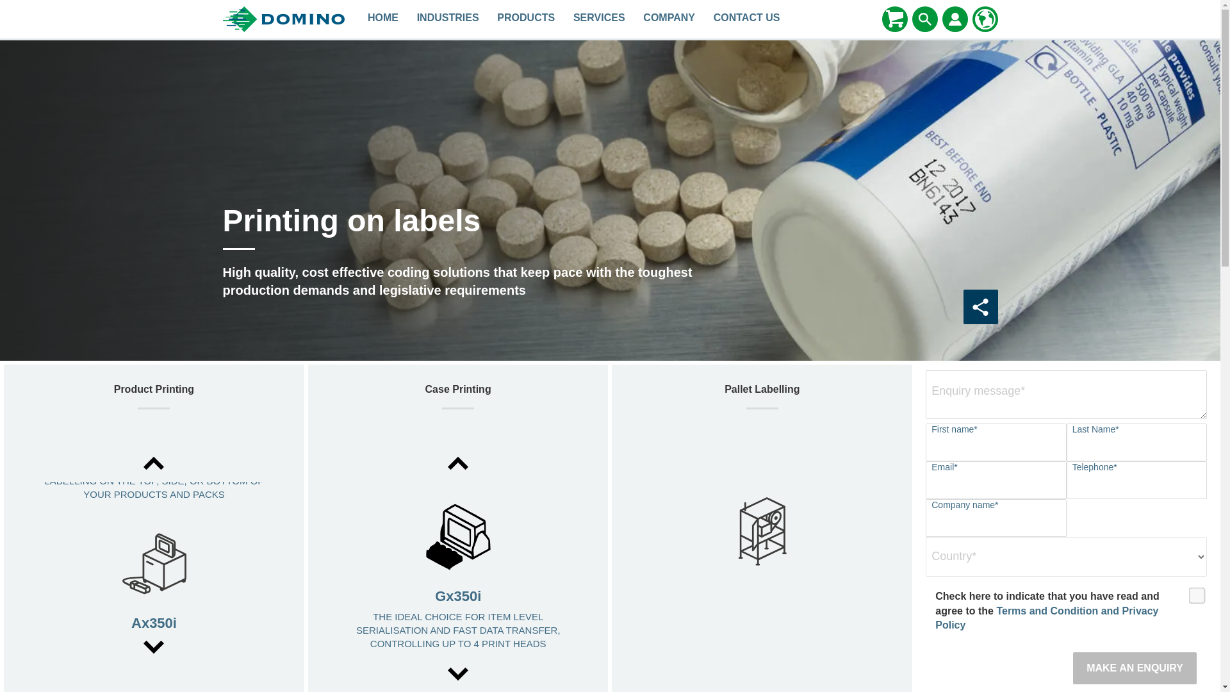  I want to click on MyDomino Portals, so click(955, 19).